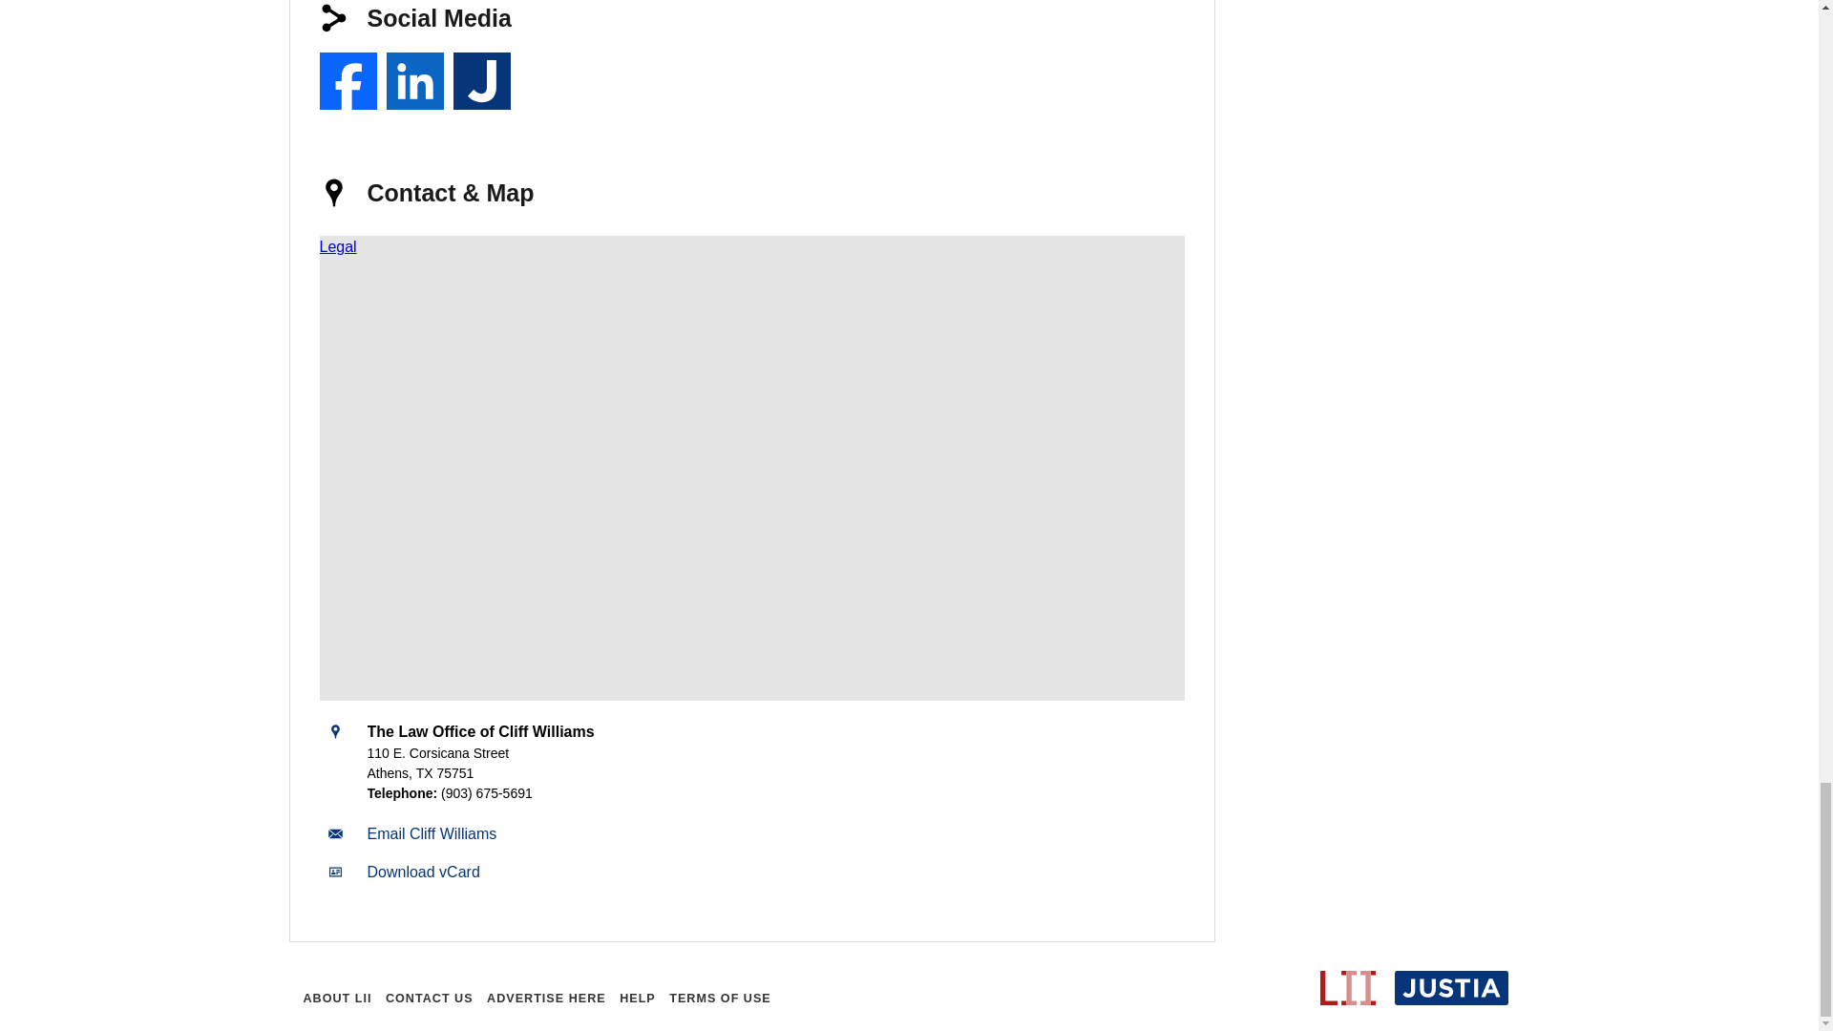 The width and height of the screenshot is (1833, 1031). I want to click on Email Cliff Williams, so click(432, 834).